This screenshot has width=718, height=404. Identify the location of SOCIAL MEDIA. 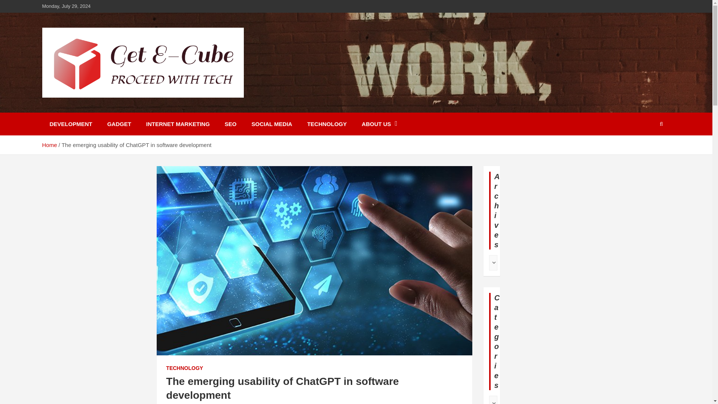
(272, 124).